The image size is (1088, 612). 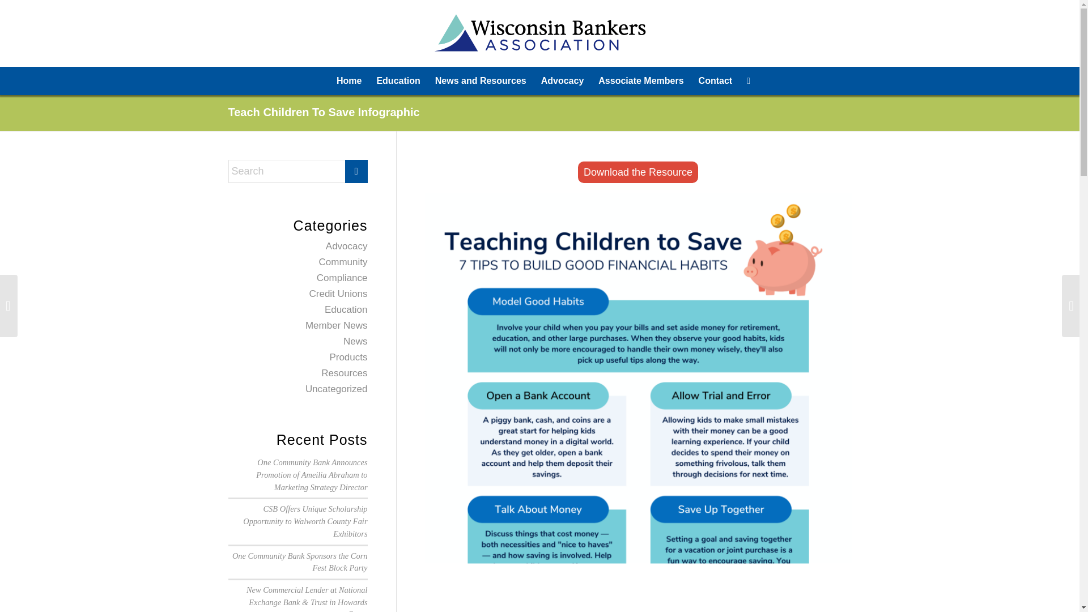 I want to click on Banking Industry Education, so click(x=398, y=80).